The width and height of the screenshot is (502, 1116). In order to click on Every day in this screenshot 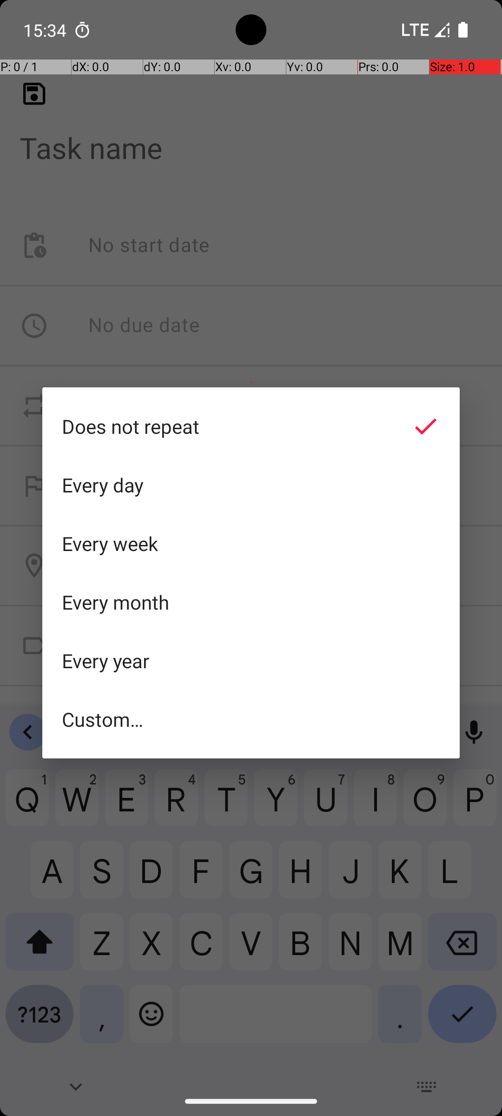, I will do `click(251, 485)`.